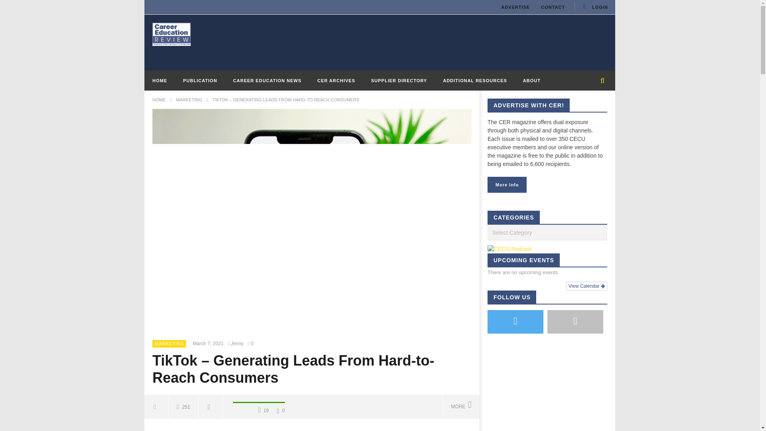 Image resolution: width=766 pixels, height=431 pixels. What do you see at coordinates (267, 81) in the screenshot?
I see `CAREER EDUCATION NEWS` at bounding box center [267, 81].